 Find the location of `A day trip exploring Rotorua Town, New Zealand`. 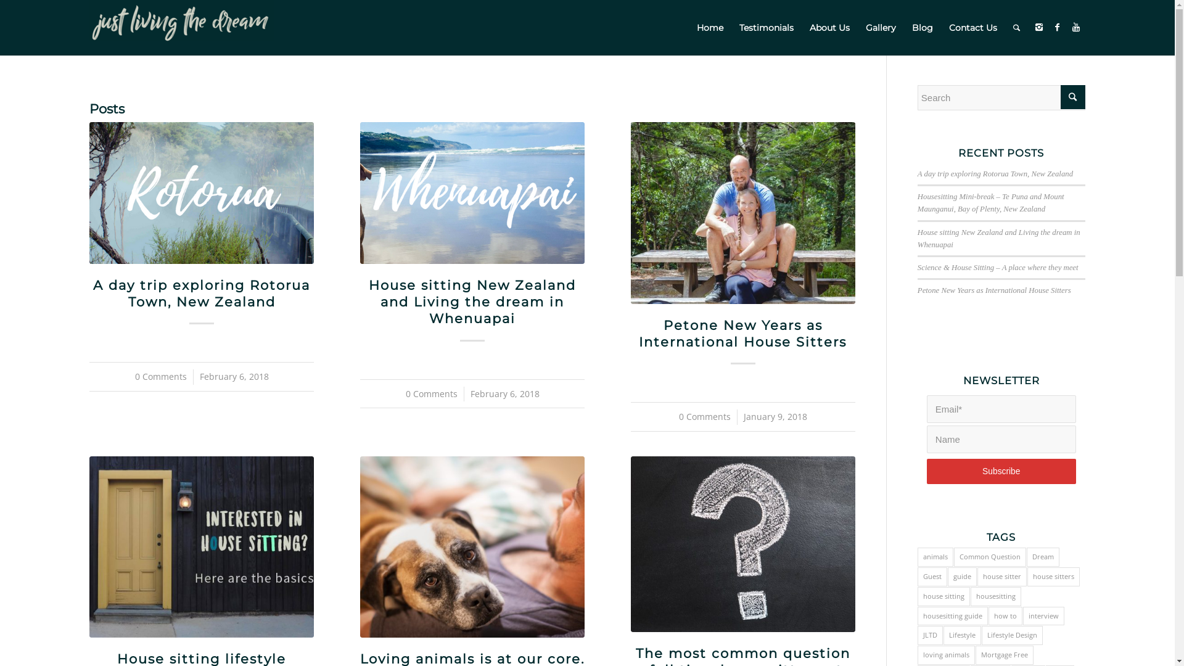

A day trip exploring Rotorua Town, New Zealand is located at coordinates (202, 294).